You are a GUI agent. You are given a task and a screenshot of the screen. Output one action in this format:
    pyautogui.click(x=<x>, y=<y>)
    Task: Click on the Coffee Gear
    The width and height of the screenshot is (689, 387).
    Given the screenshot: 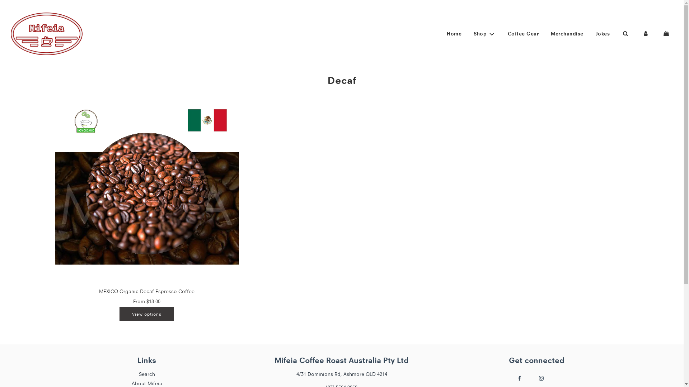 What is the action you would take?
    pyautogui.click(x=523, y=34)
    